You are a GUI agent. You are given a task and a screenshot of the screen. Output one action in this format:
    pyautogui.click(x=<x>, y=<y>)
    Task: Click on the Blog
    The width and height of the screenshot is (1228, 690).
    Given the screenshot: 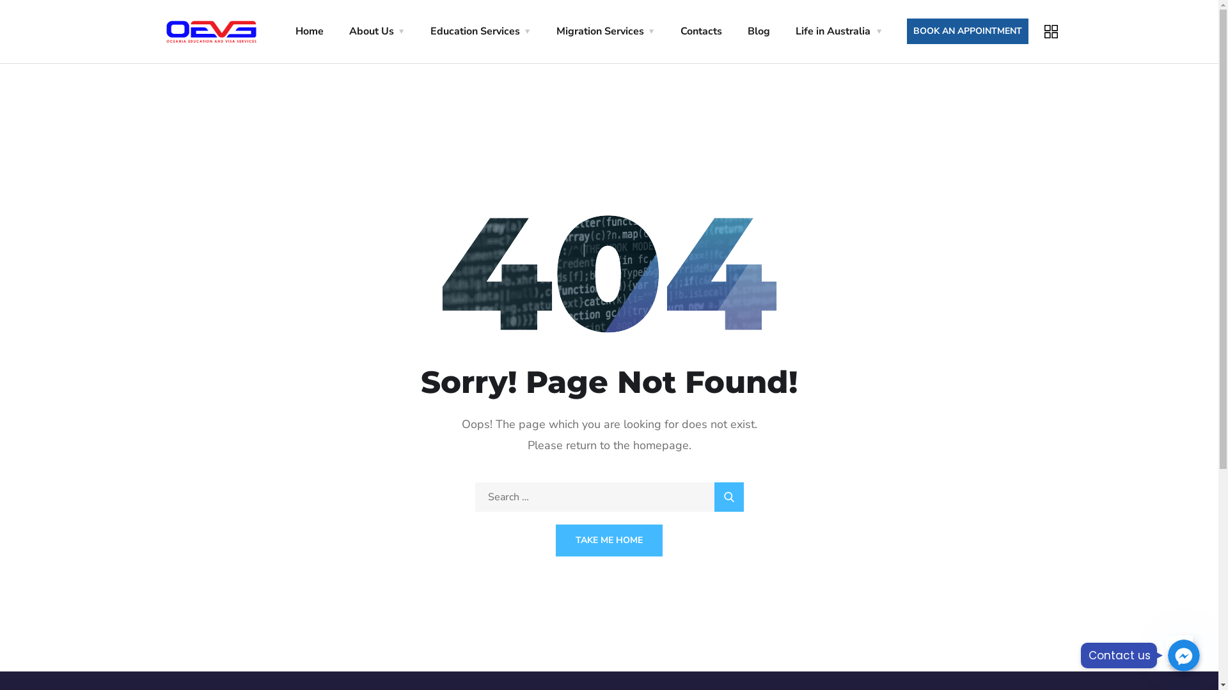 What is the action you would take?
    pyautogui.click(x=759, y=32)
    